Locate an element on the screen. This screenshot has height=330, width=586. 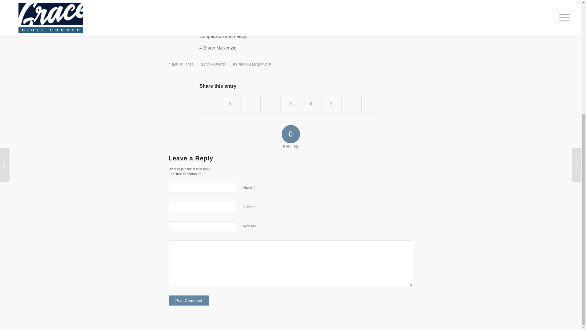
Posts by Bryan McKenzie is located at coordinates (255, 65).